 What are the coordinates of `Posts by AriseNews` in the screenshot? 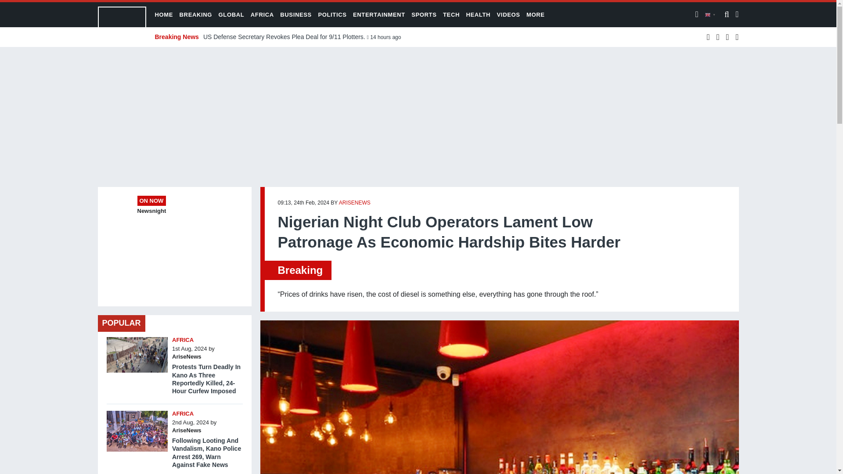 It's located at (186, 430).